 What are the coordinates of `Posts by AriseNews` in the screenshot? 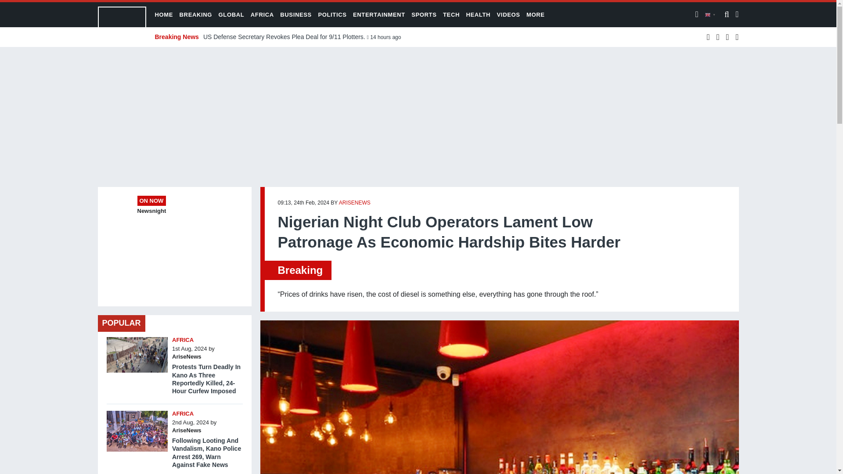 It's located at (186, 430).